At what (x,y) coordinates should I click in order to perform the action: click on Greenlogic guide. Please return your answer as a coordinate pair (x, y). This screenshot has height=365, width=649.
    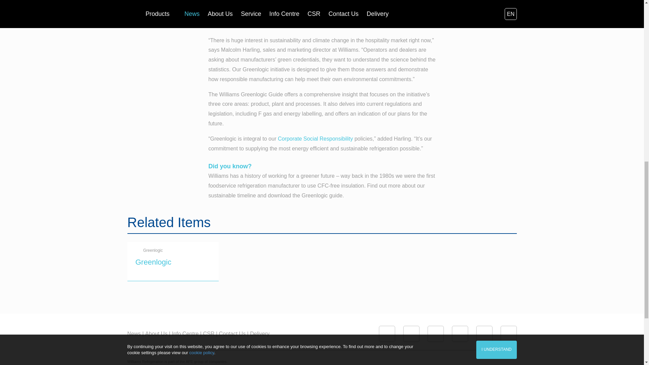
    Looking at the image, I should click on (385, 25).